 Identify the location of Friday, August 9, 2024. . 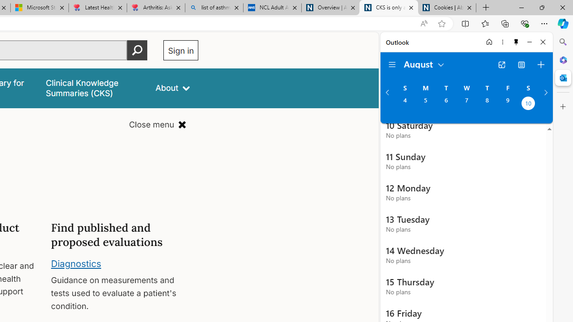
(508, 104).